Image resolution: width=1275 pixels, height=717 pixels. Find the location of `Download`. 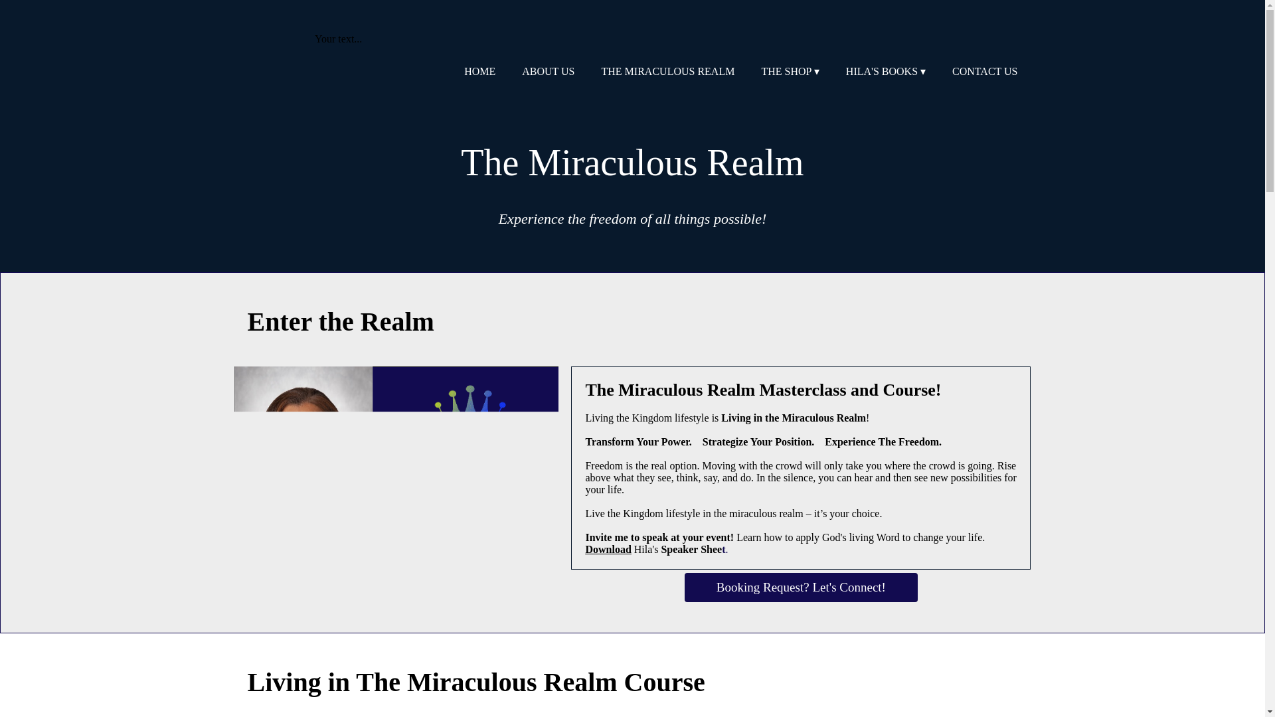

Download is located at coordinates (608, 548).